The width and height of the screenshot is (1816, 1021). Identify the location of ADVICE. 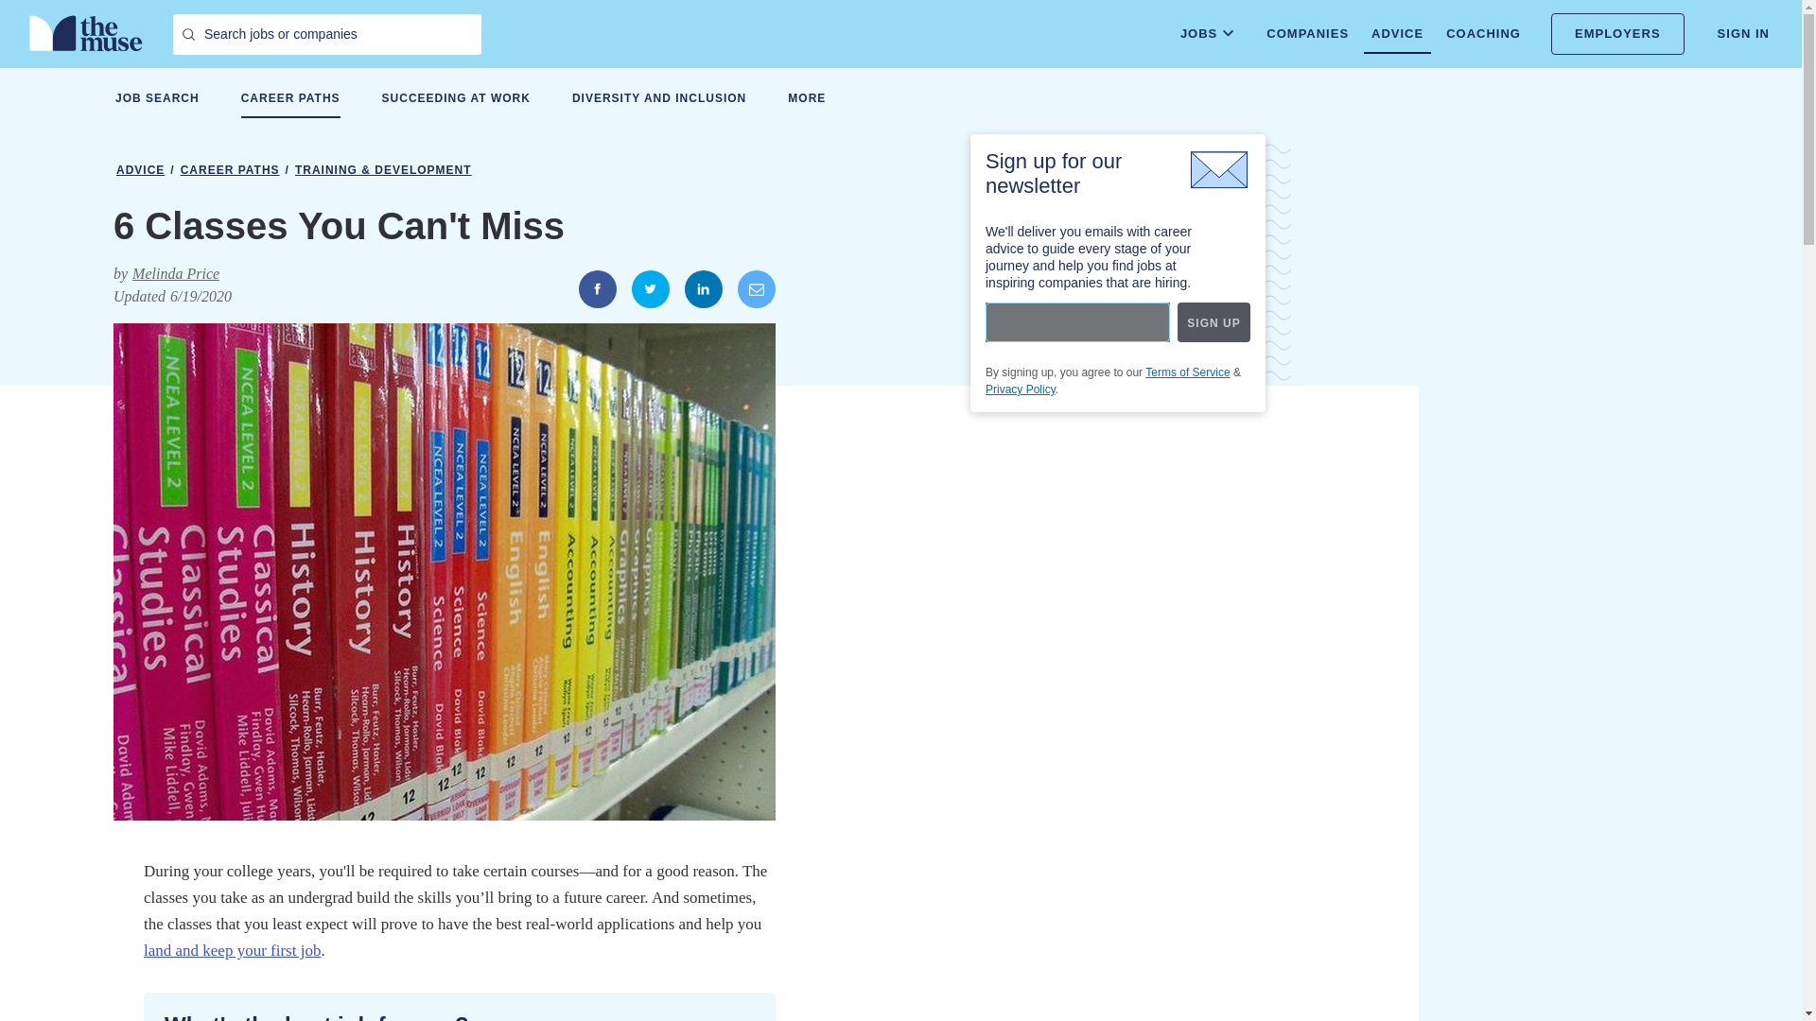
(1396, 34).